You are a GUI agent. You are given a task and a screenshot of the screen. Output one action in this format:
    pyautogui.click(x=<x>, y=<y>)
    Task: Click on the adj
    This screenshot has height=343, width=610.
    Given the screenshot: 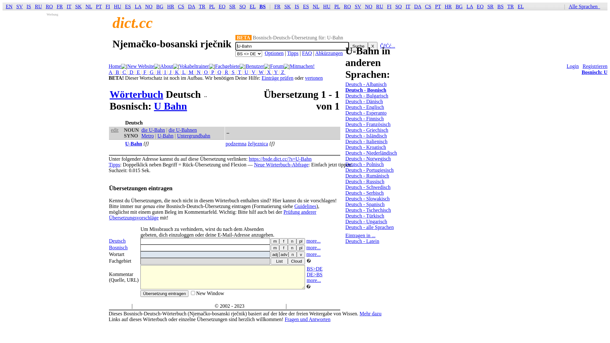 What is the action you would take?
    pyautogui.click(x=275, y=255)
    